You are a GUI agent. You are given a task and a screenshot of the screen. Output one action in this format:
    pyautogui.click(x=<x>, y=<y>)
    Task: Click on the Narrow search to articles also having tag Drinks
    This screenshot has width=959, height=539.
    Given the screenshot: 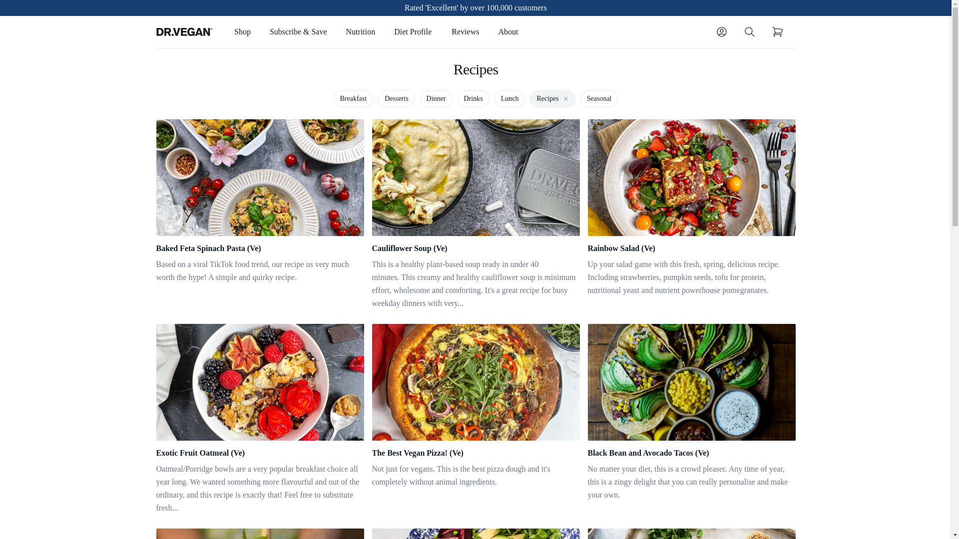 What is the action you would take?
    pyautogui.click(x=473, y=99)
    